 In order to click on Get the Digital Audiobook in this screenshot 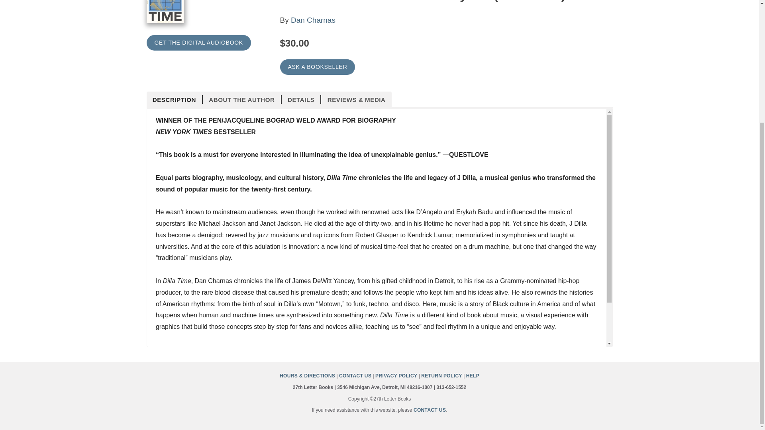, I will do `click(198, 43)`.